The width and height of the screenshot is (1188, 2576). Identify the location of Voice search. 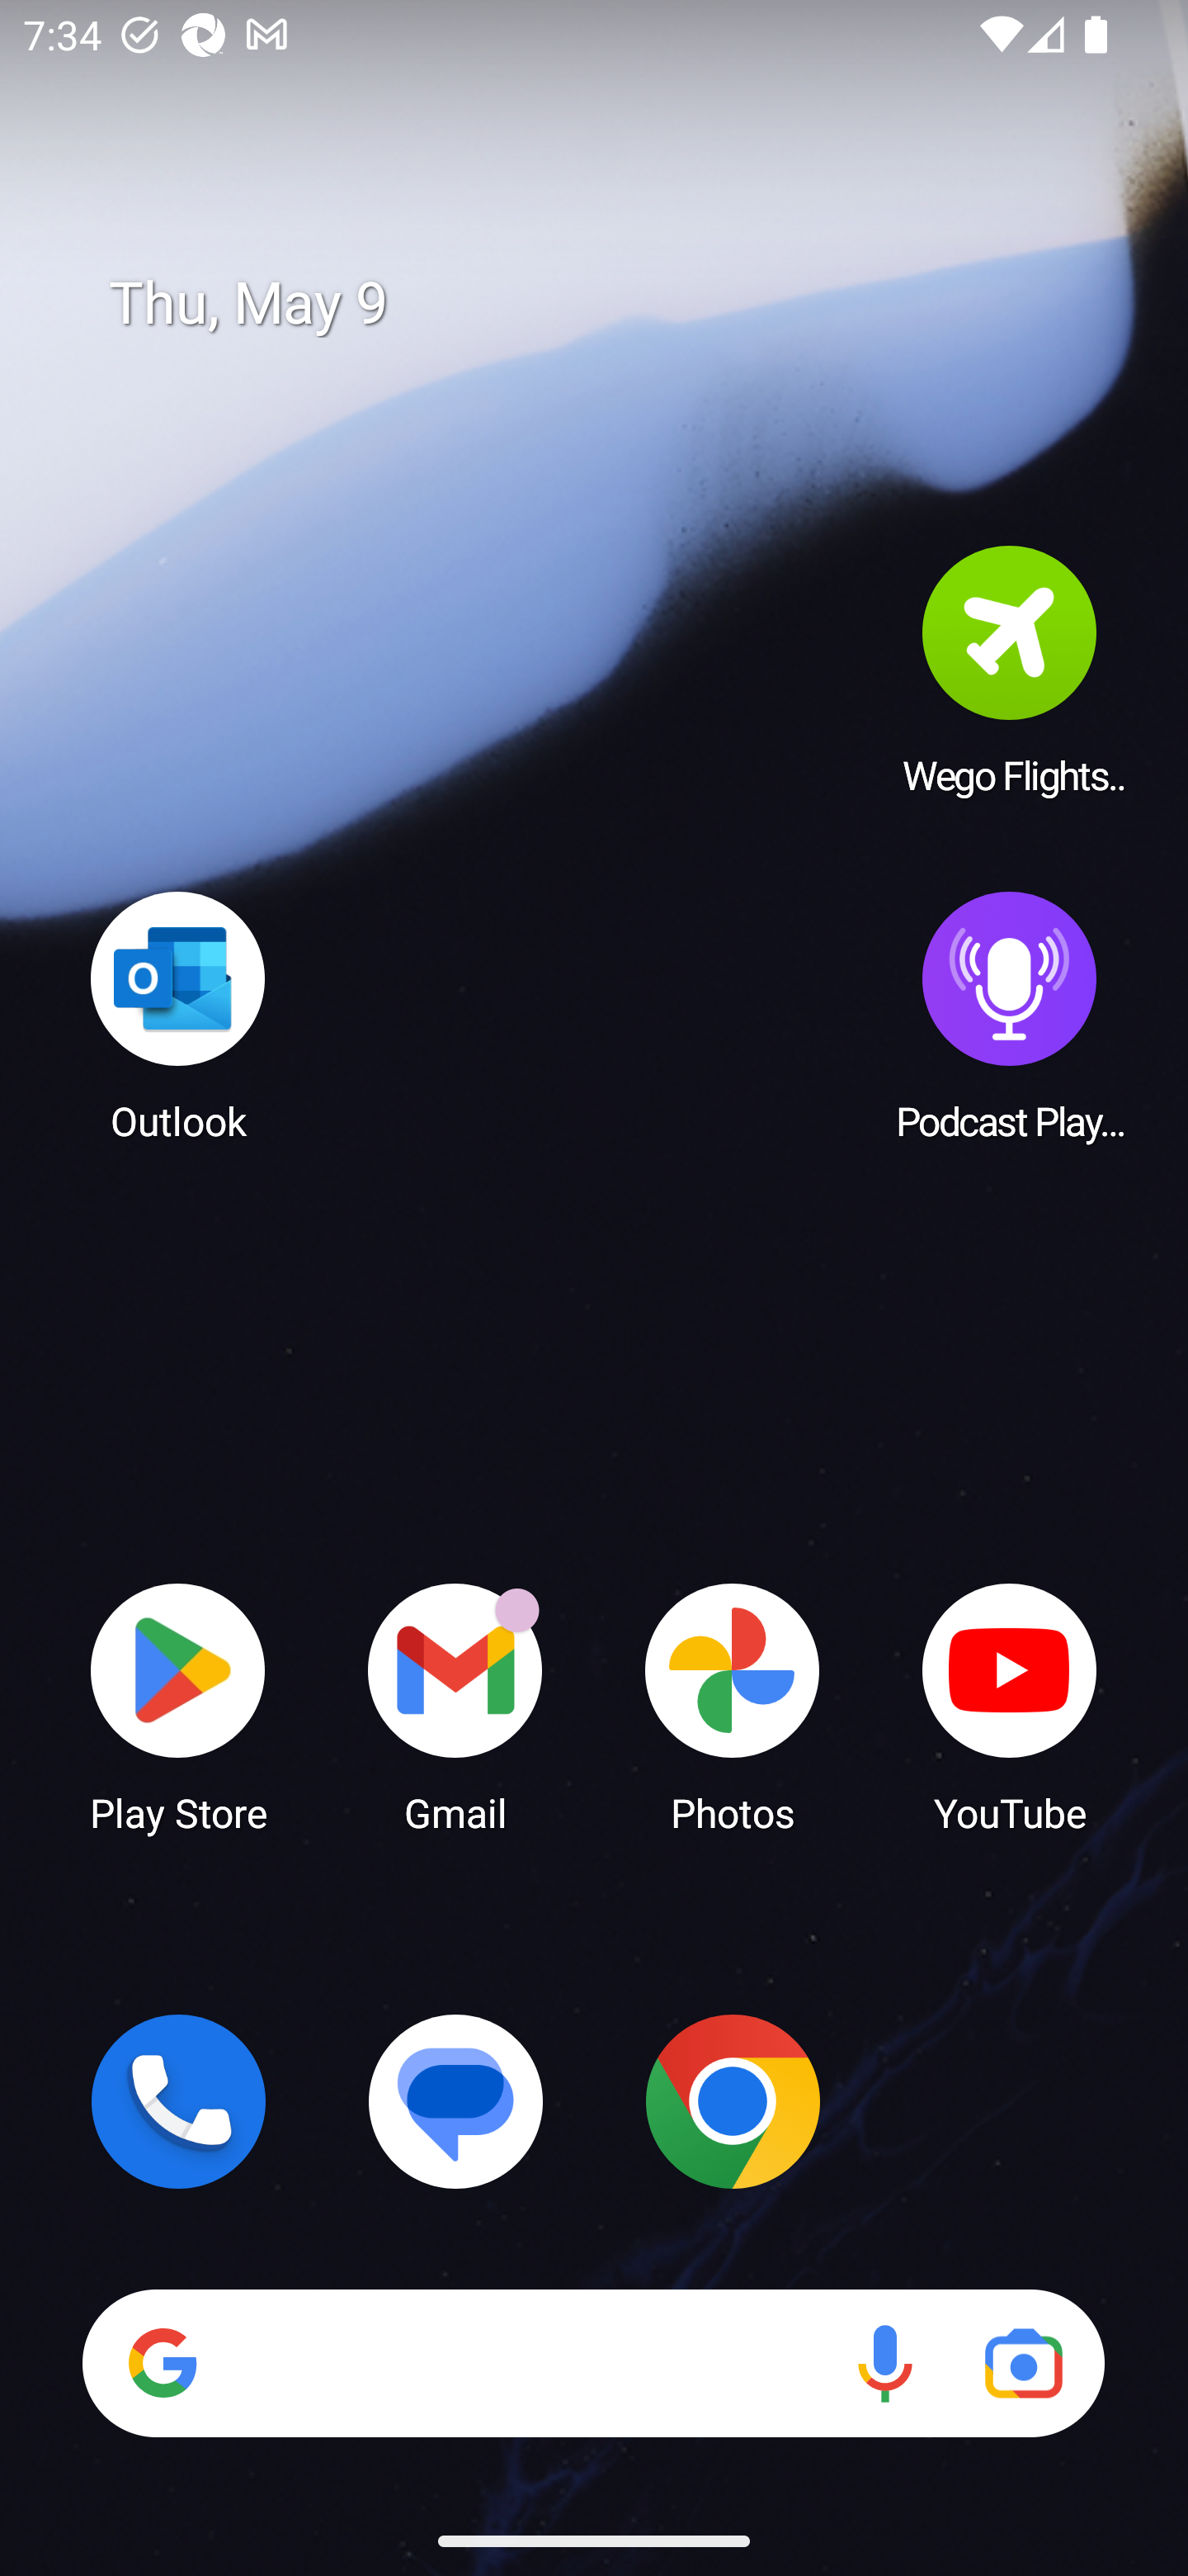
(884, 2363).